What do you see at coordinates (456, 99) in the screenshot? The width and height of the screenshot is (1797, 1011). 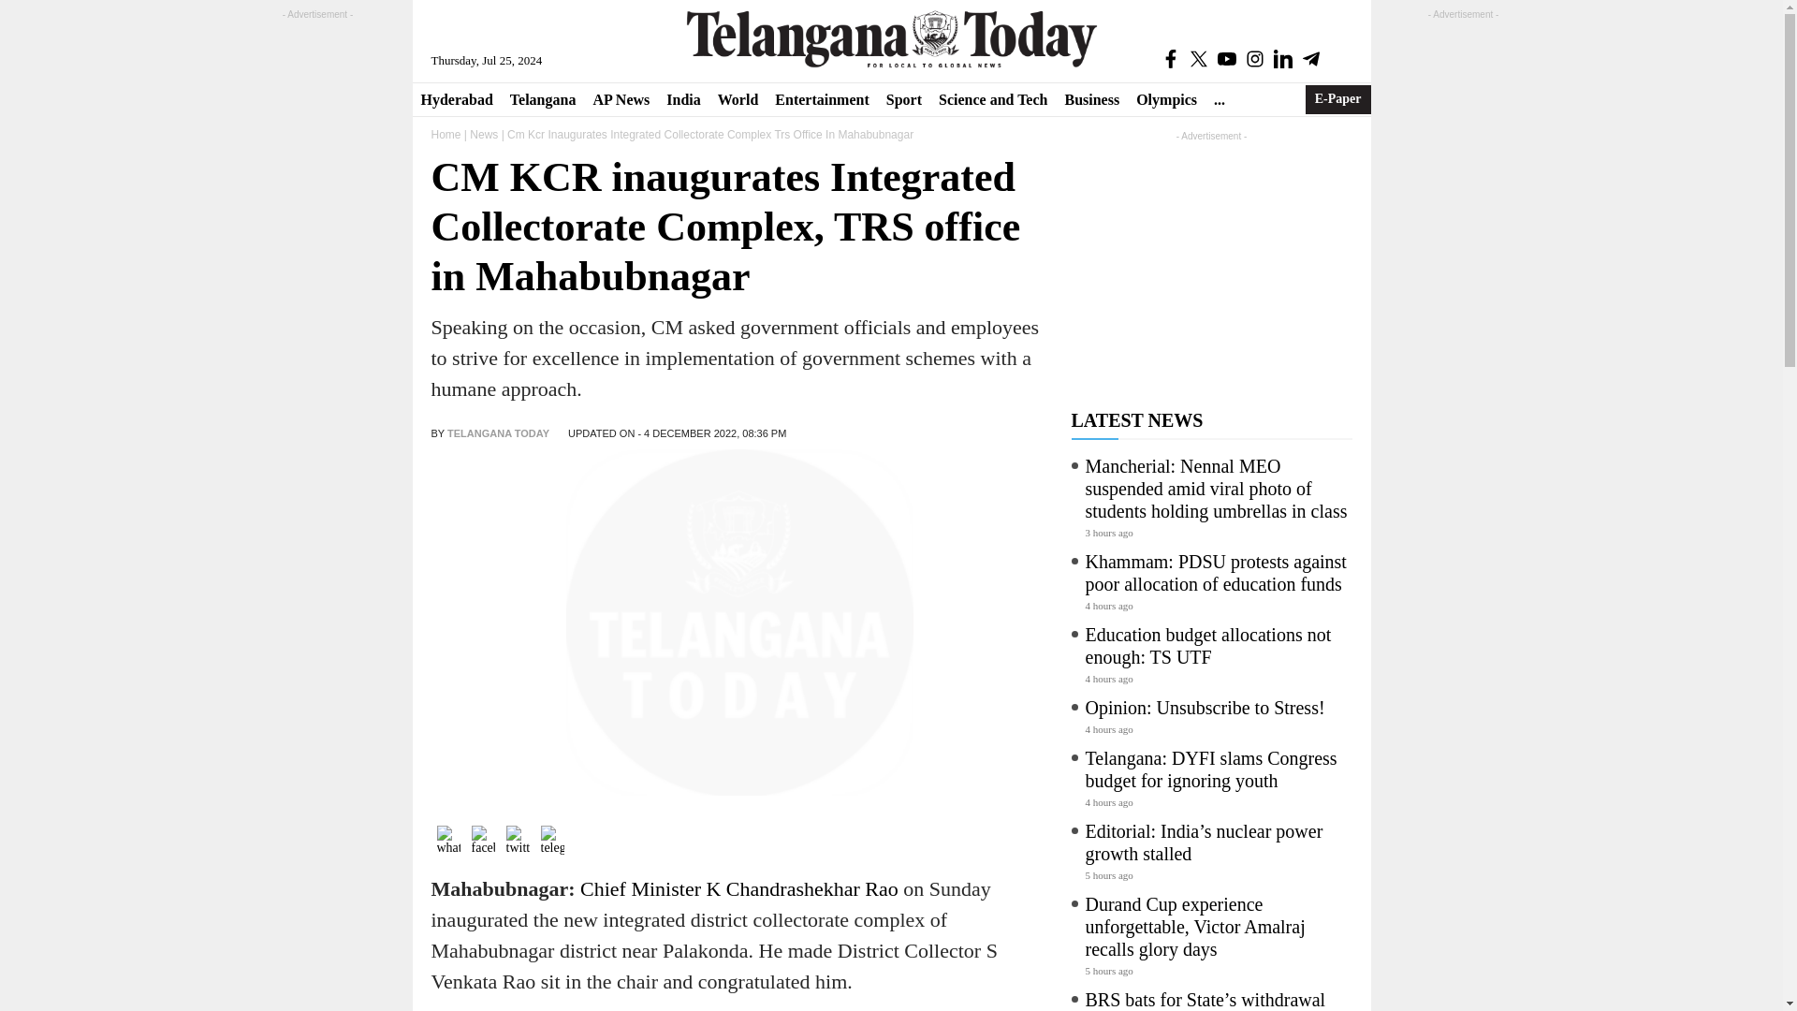 I see `Hyderabad` at bounding box center [456, 99].